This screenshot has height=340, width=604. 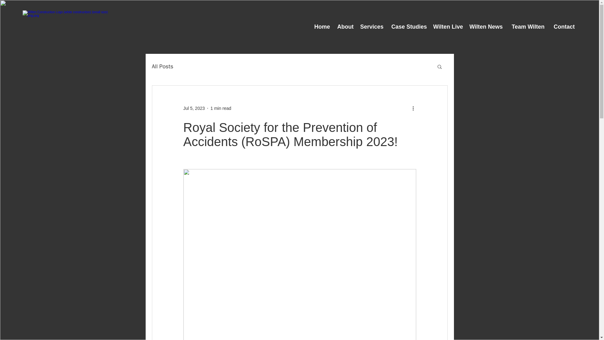 I want to click on Team Wilten, so click(x=527, y=27).